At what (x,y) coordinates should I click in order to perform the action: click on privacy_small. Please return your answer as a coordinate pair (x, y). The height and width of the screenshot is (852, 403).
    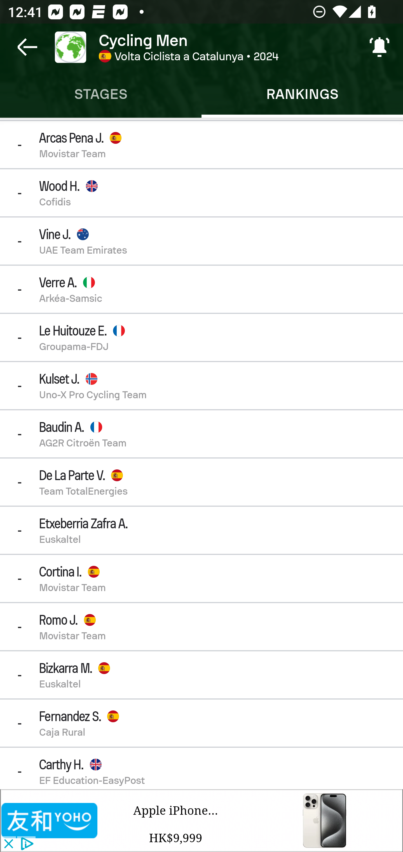
    Looking at the image, I should click on (26, 844).